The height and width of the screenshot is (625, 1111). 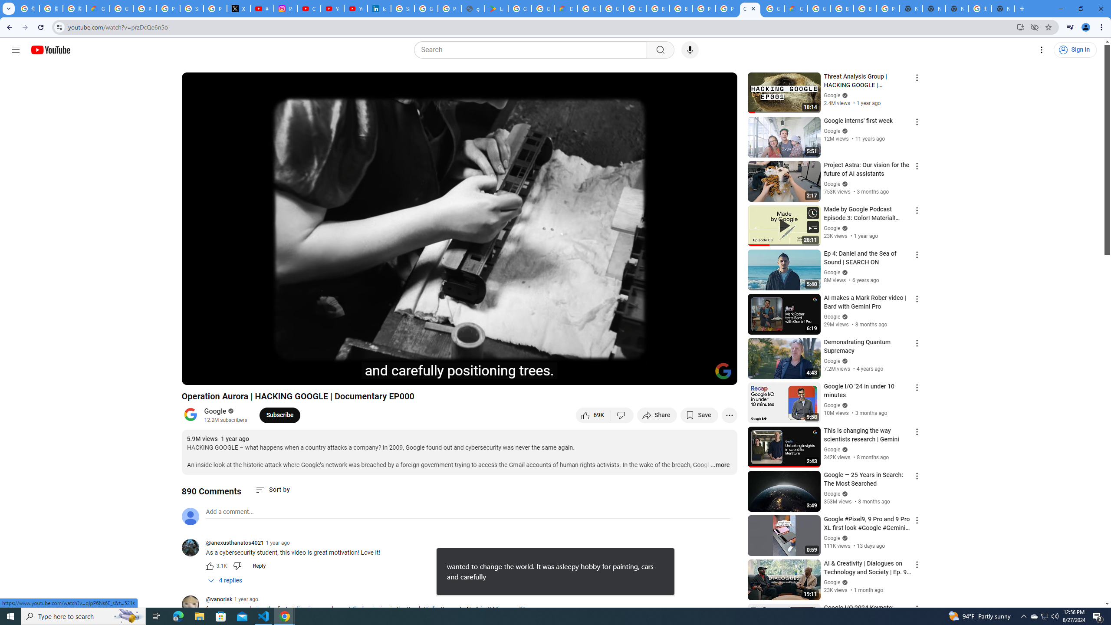 I want to click on Dislike this comment, so click(x=237, y=566).